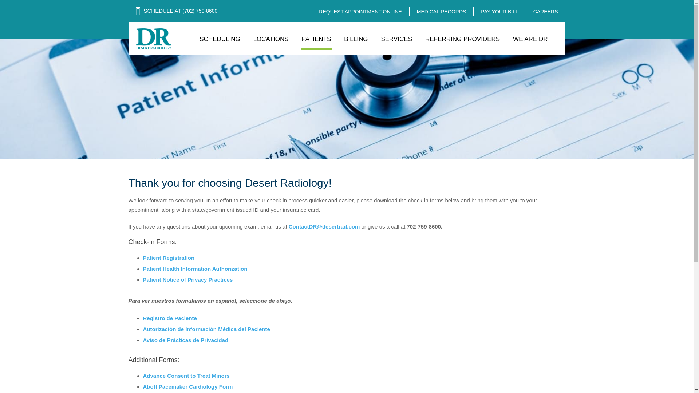  I want to click on BILLING, so click(356, 41).